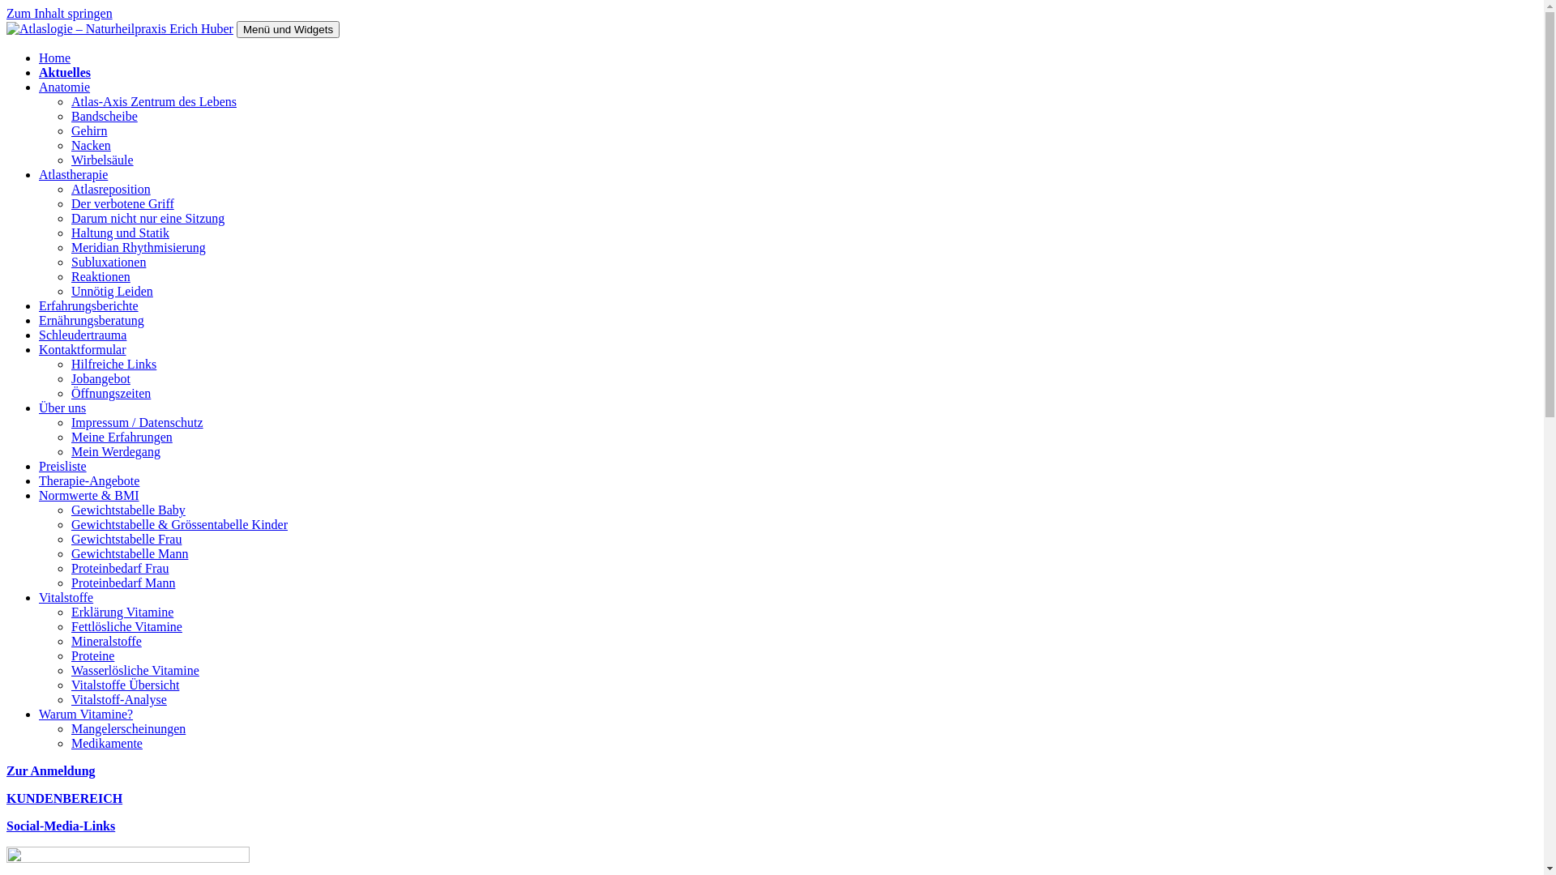 The height and width of the screenshot is (875, 1556). Describe the element at coordinates (73, 175) in the screenshot. I see `Atlastherapie` at that location.